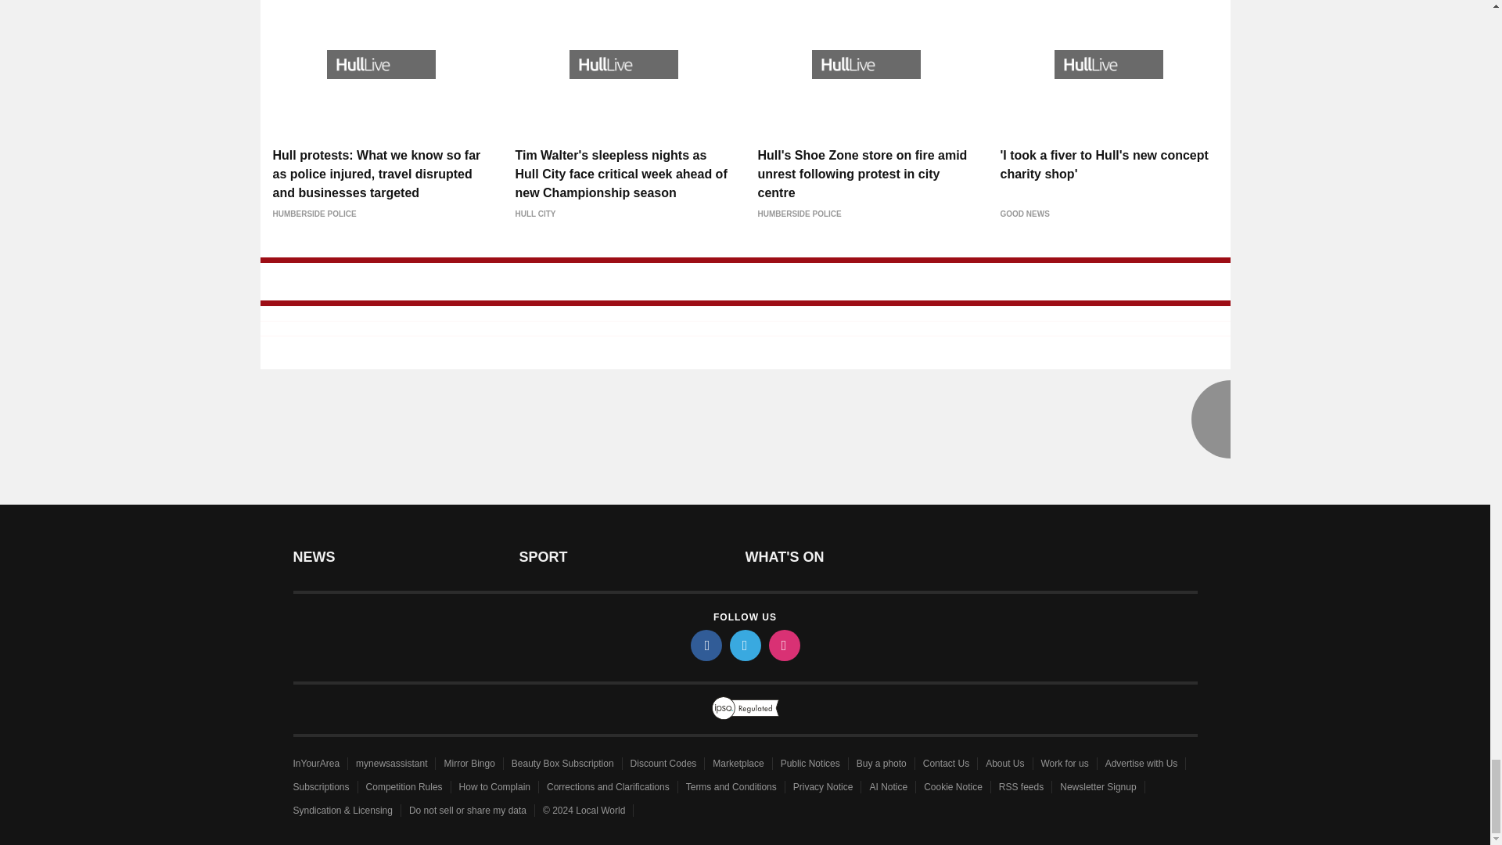  What do you see at coordinates (744, 645) in the screenshot?
I see `twitter` at bounding box center [744, 645].